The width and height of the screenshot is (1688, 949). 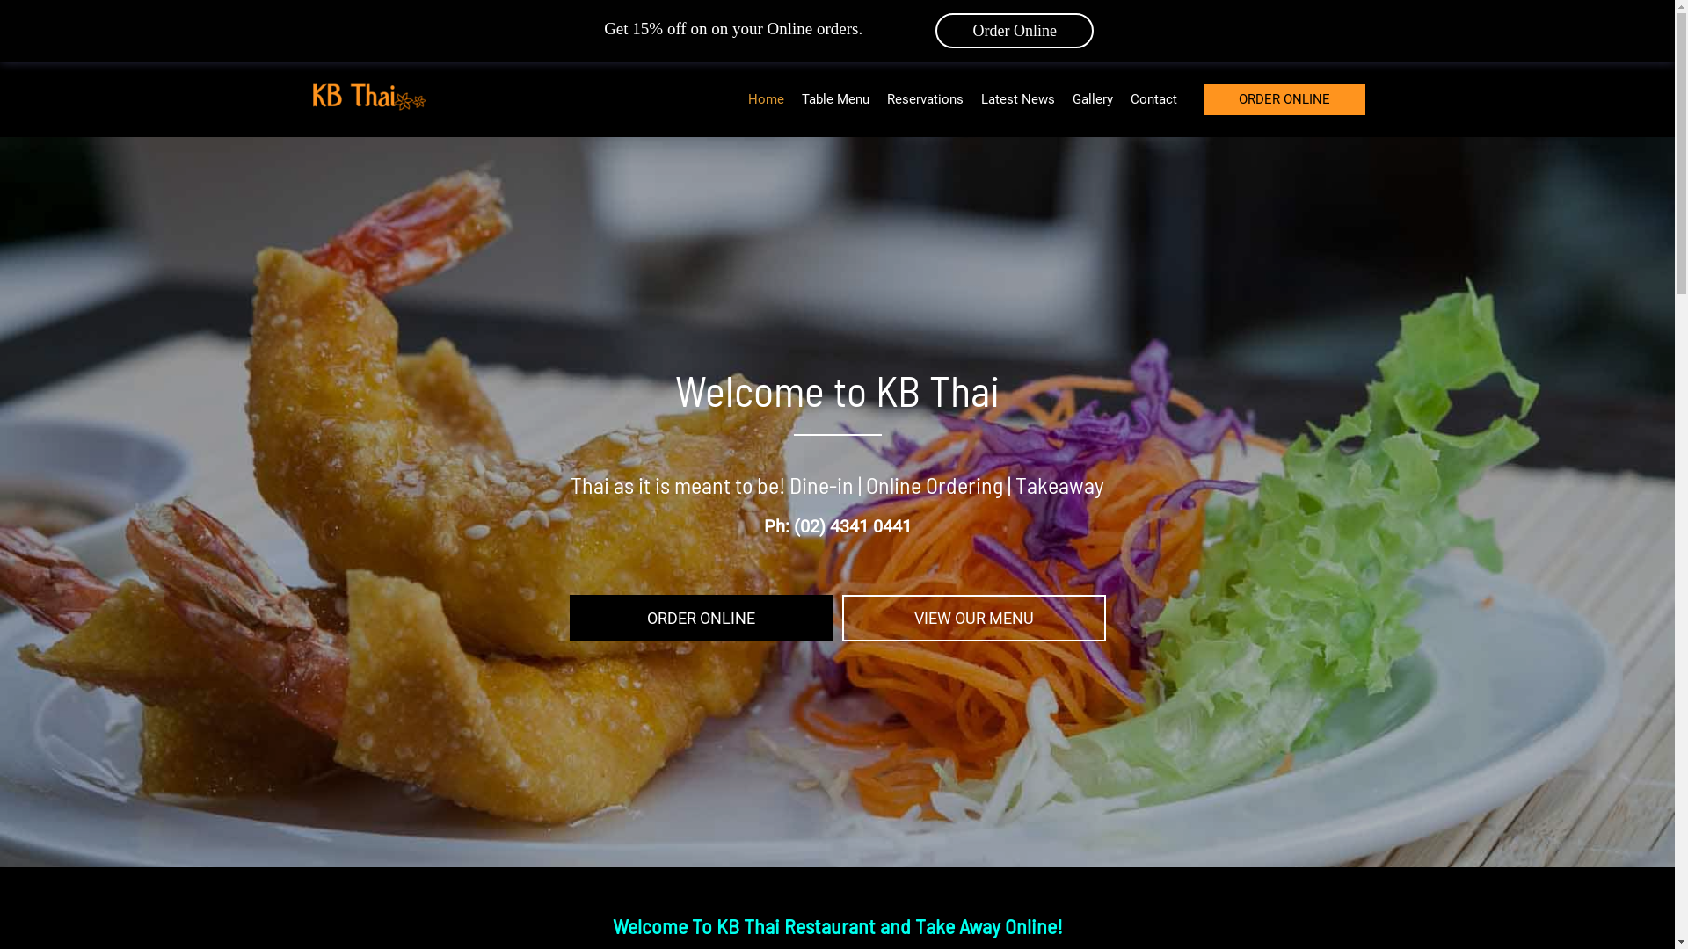 What do you see at coordinates (1018, 98) in the screenshot?
I see `Latest News` at bounding box center [1018, 98].